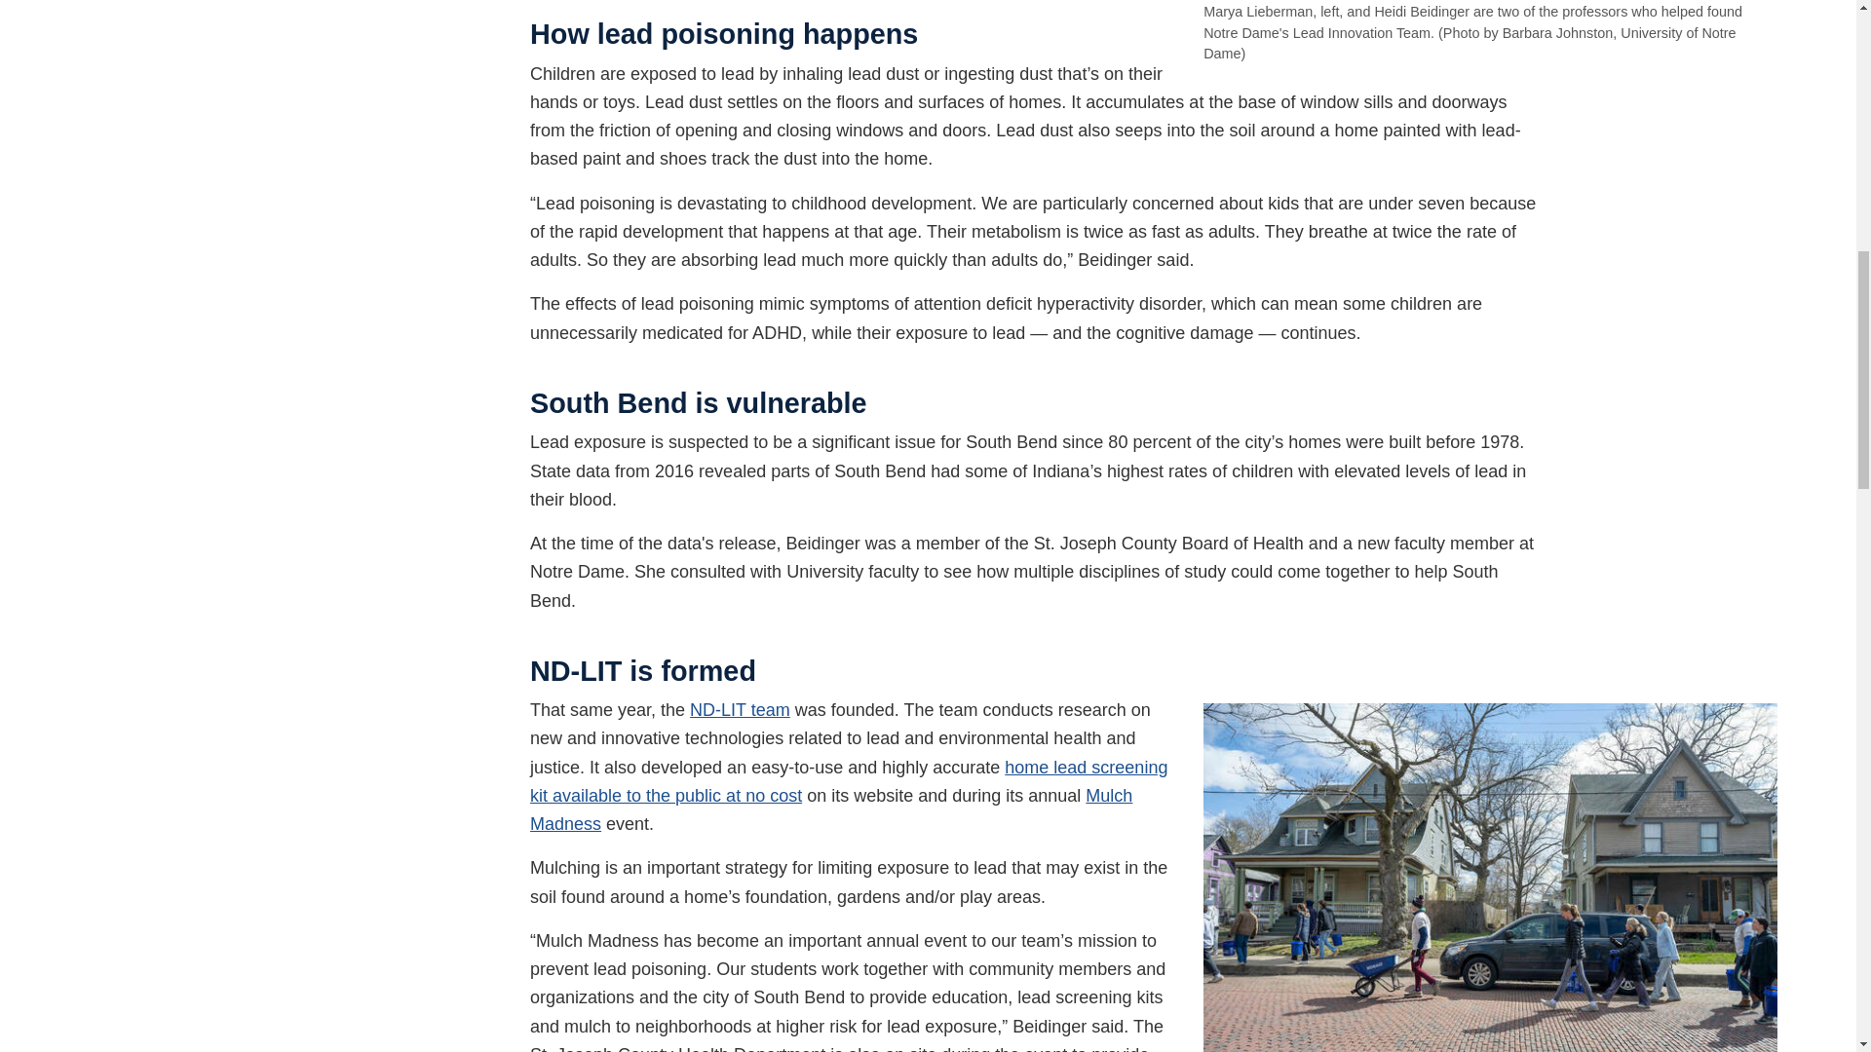 The width and height of the screenshot is (1871, 1052). Describe the element at coordinates (740, 709) in the screenshot. I see `ND-LIT team` at that location.